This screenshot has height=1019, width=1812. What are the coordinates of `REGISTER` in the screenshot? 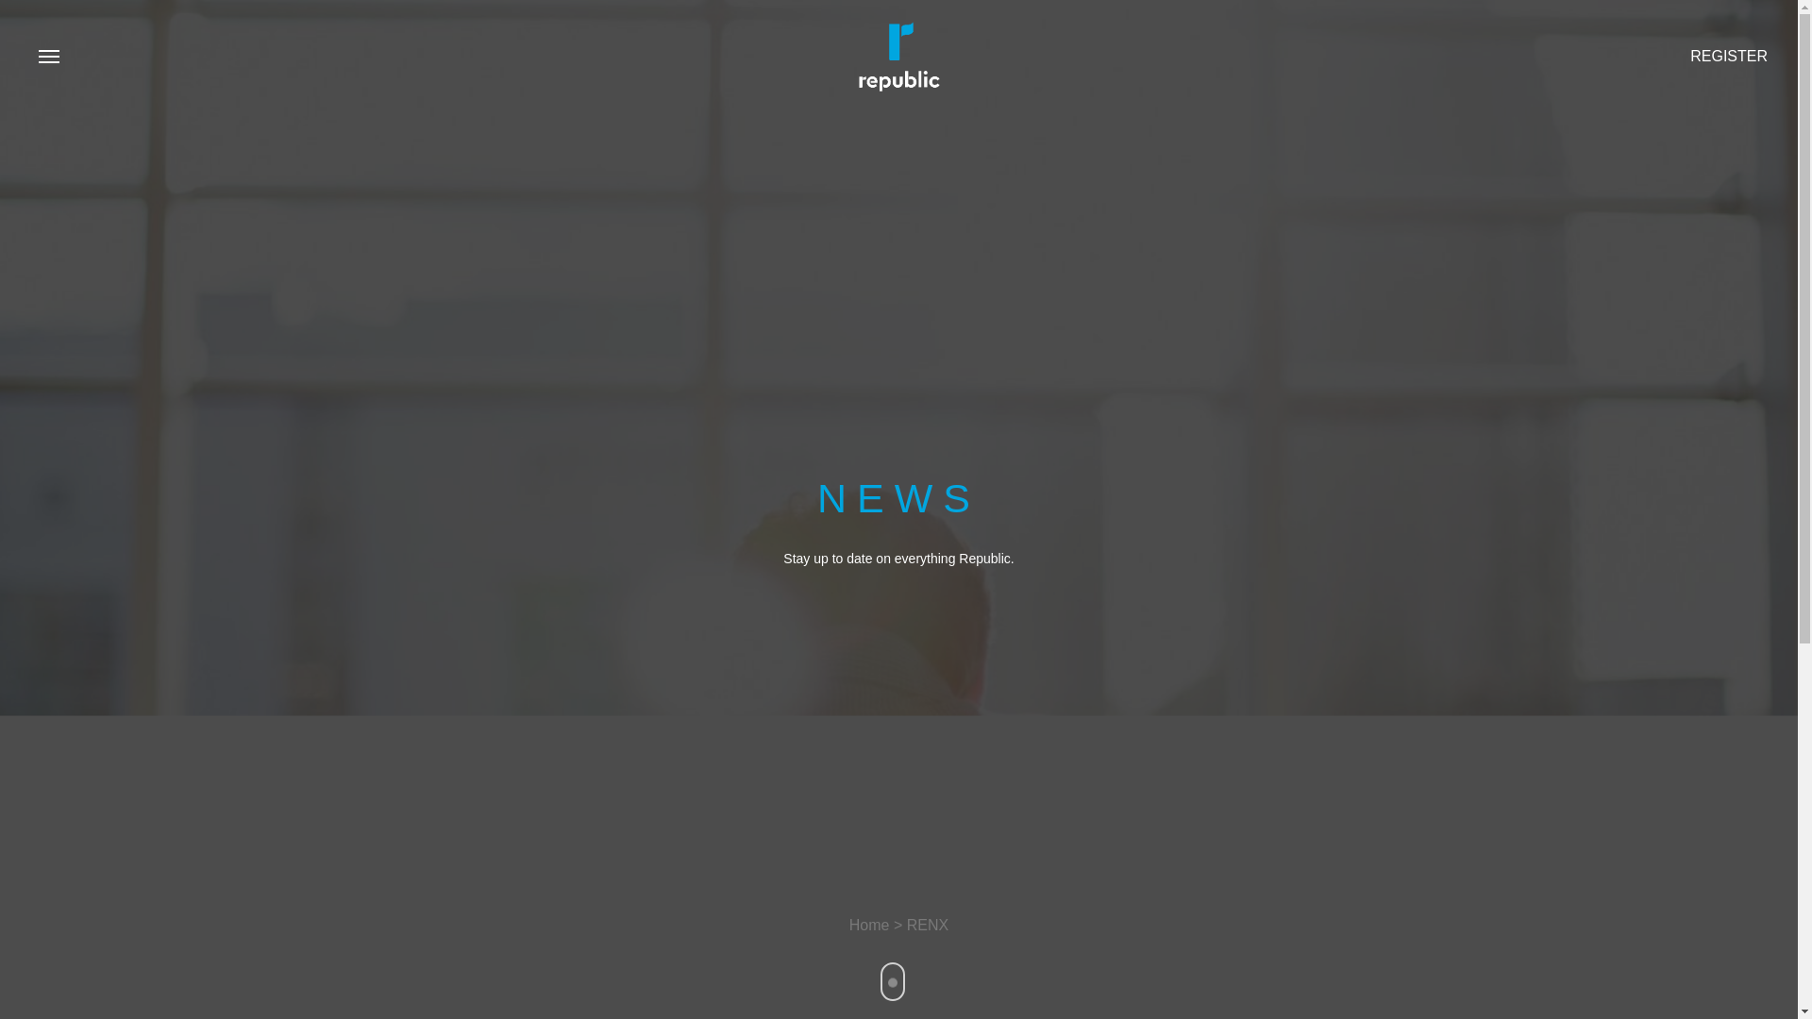 It's located at (1729, 56).